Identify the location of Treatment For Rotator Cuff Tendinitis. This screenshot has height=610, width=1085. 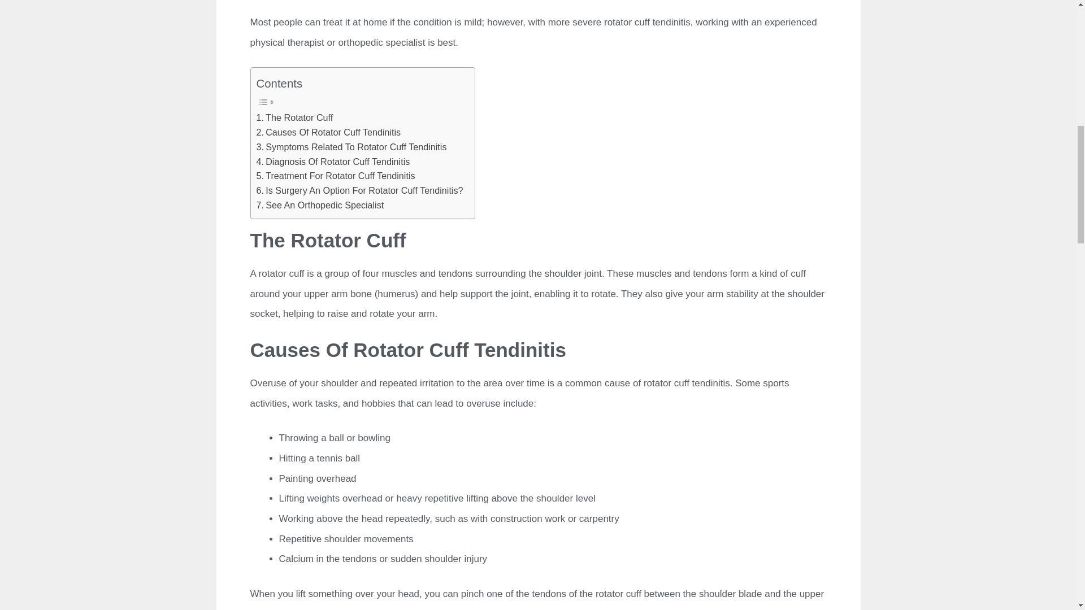
(336, 176).